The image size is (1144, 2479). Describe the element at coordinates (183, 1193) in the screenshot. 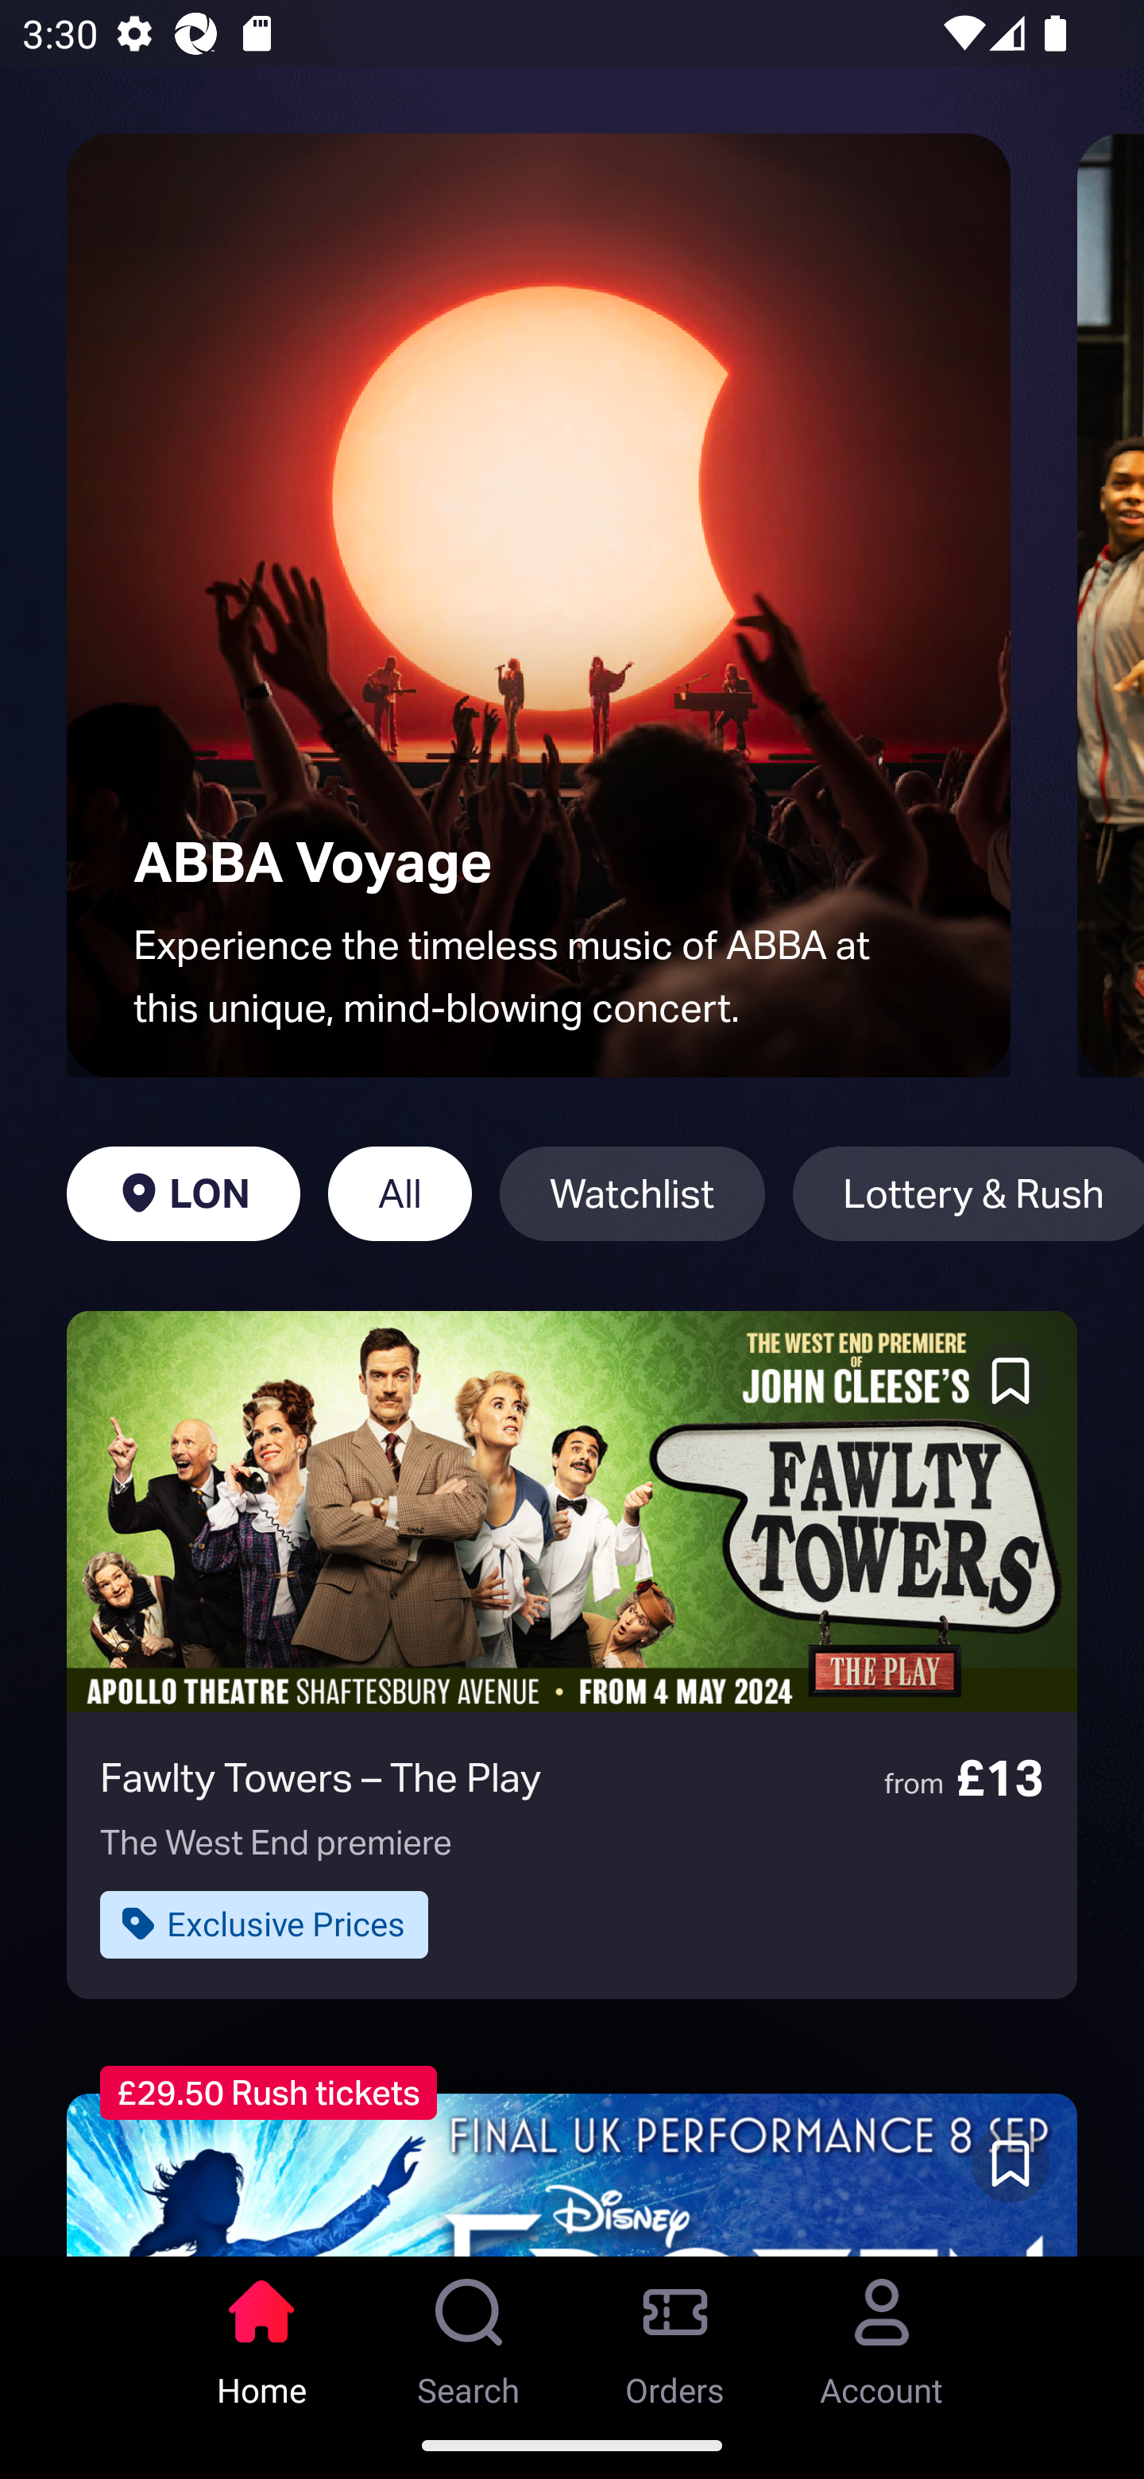

I see `LON` at that location.